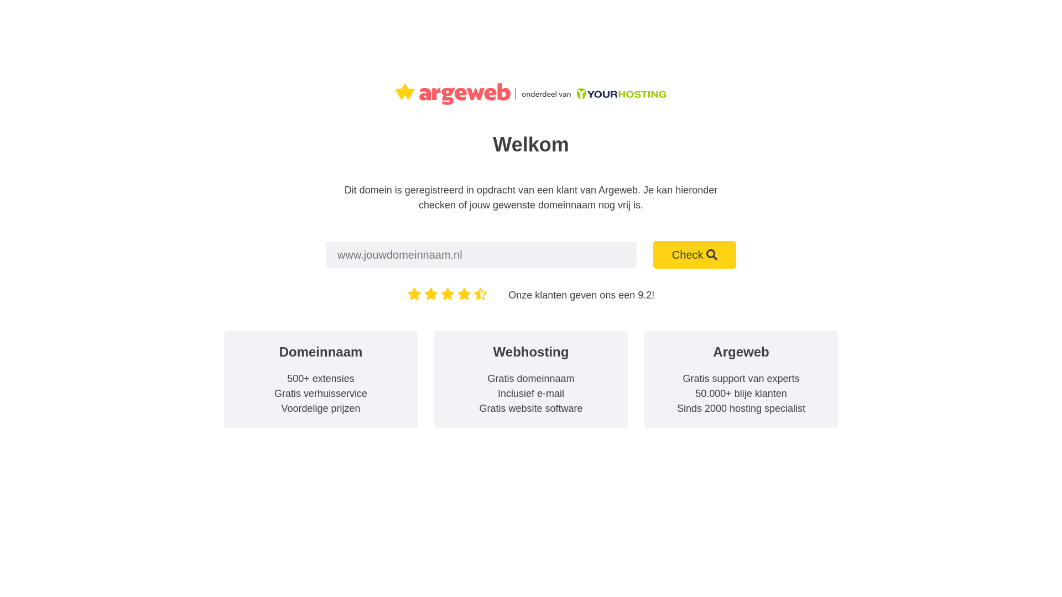  I want to click on Check, so click(695, 255).